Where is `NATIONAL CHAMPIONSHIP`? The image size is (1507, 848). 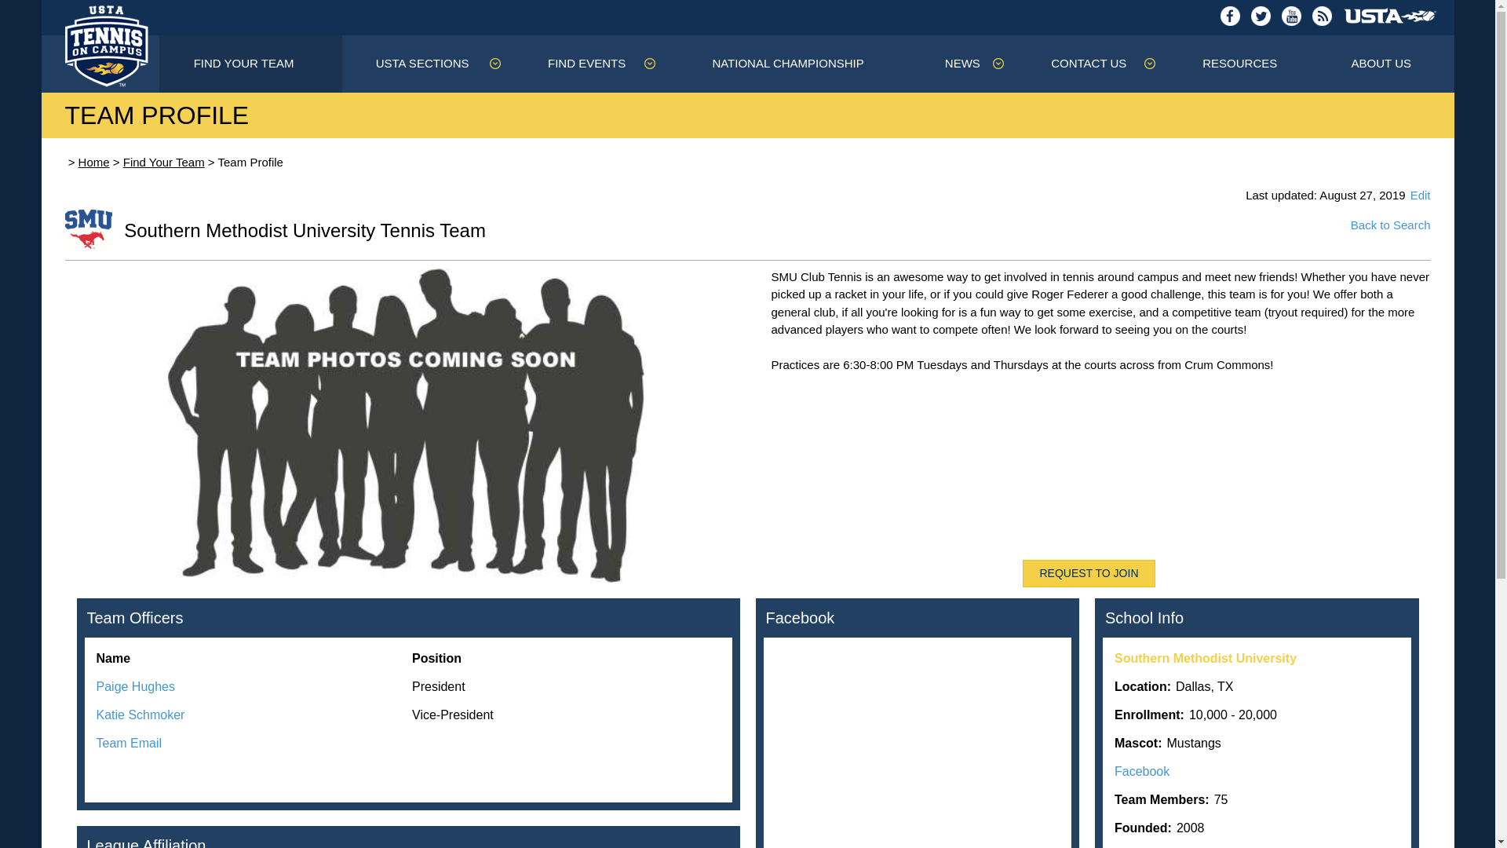
NATIONAL CHAMPIONSHIP is located at coordinates (794, 64).